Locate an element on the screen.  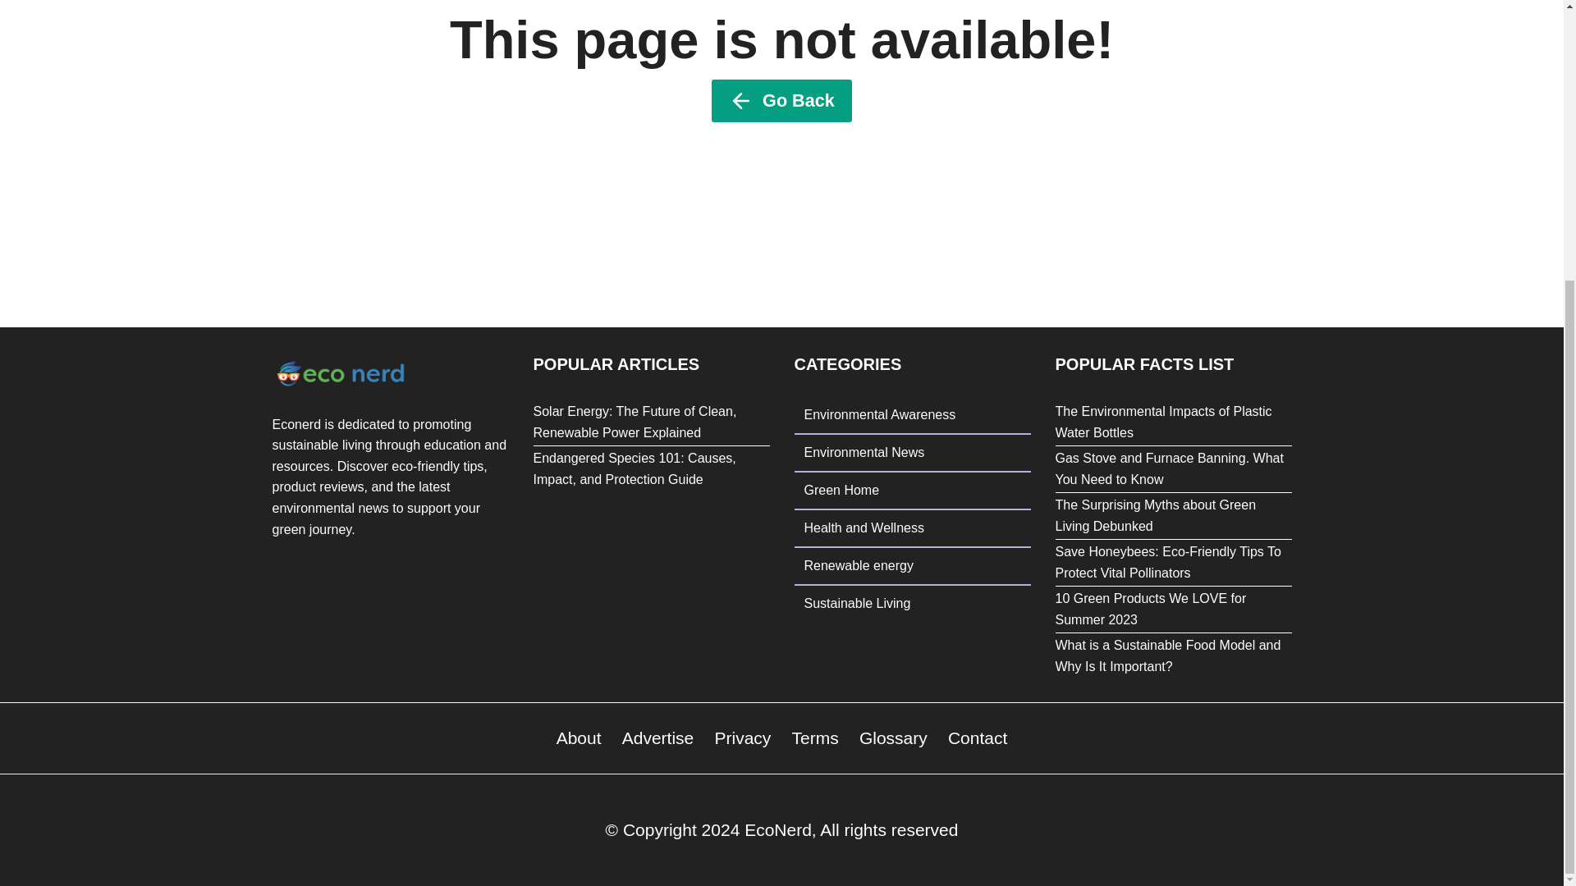
Endangered Species 101: Causes, Impact, and Protection Guide is located at coordinates (635, 468).